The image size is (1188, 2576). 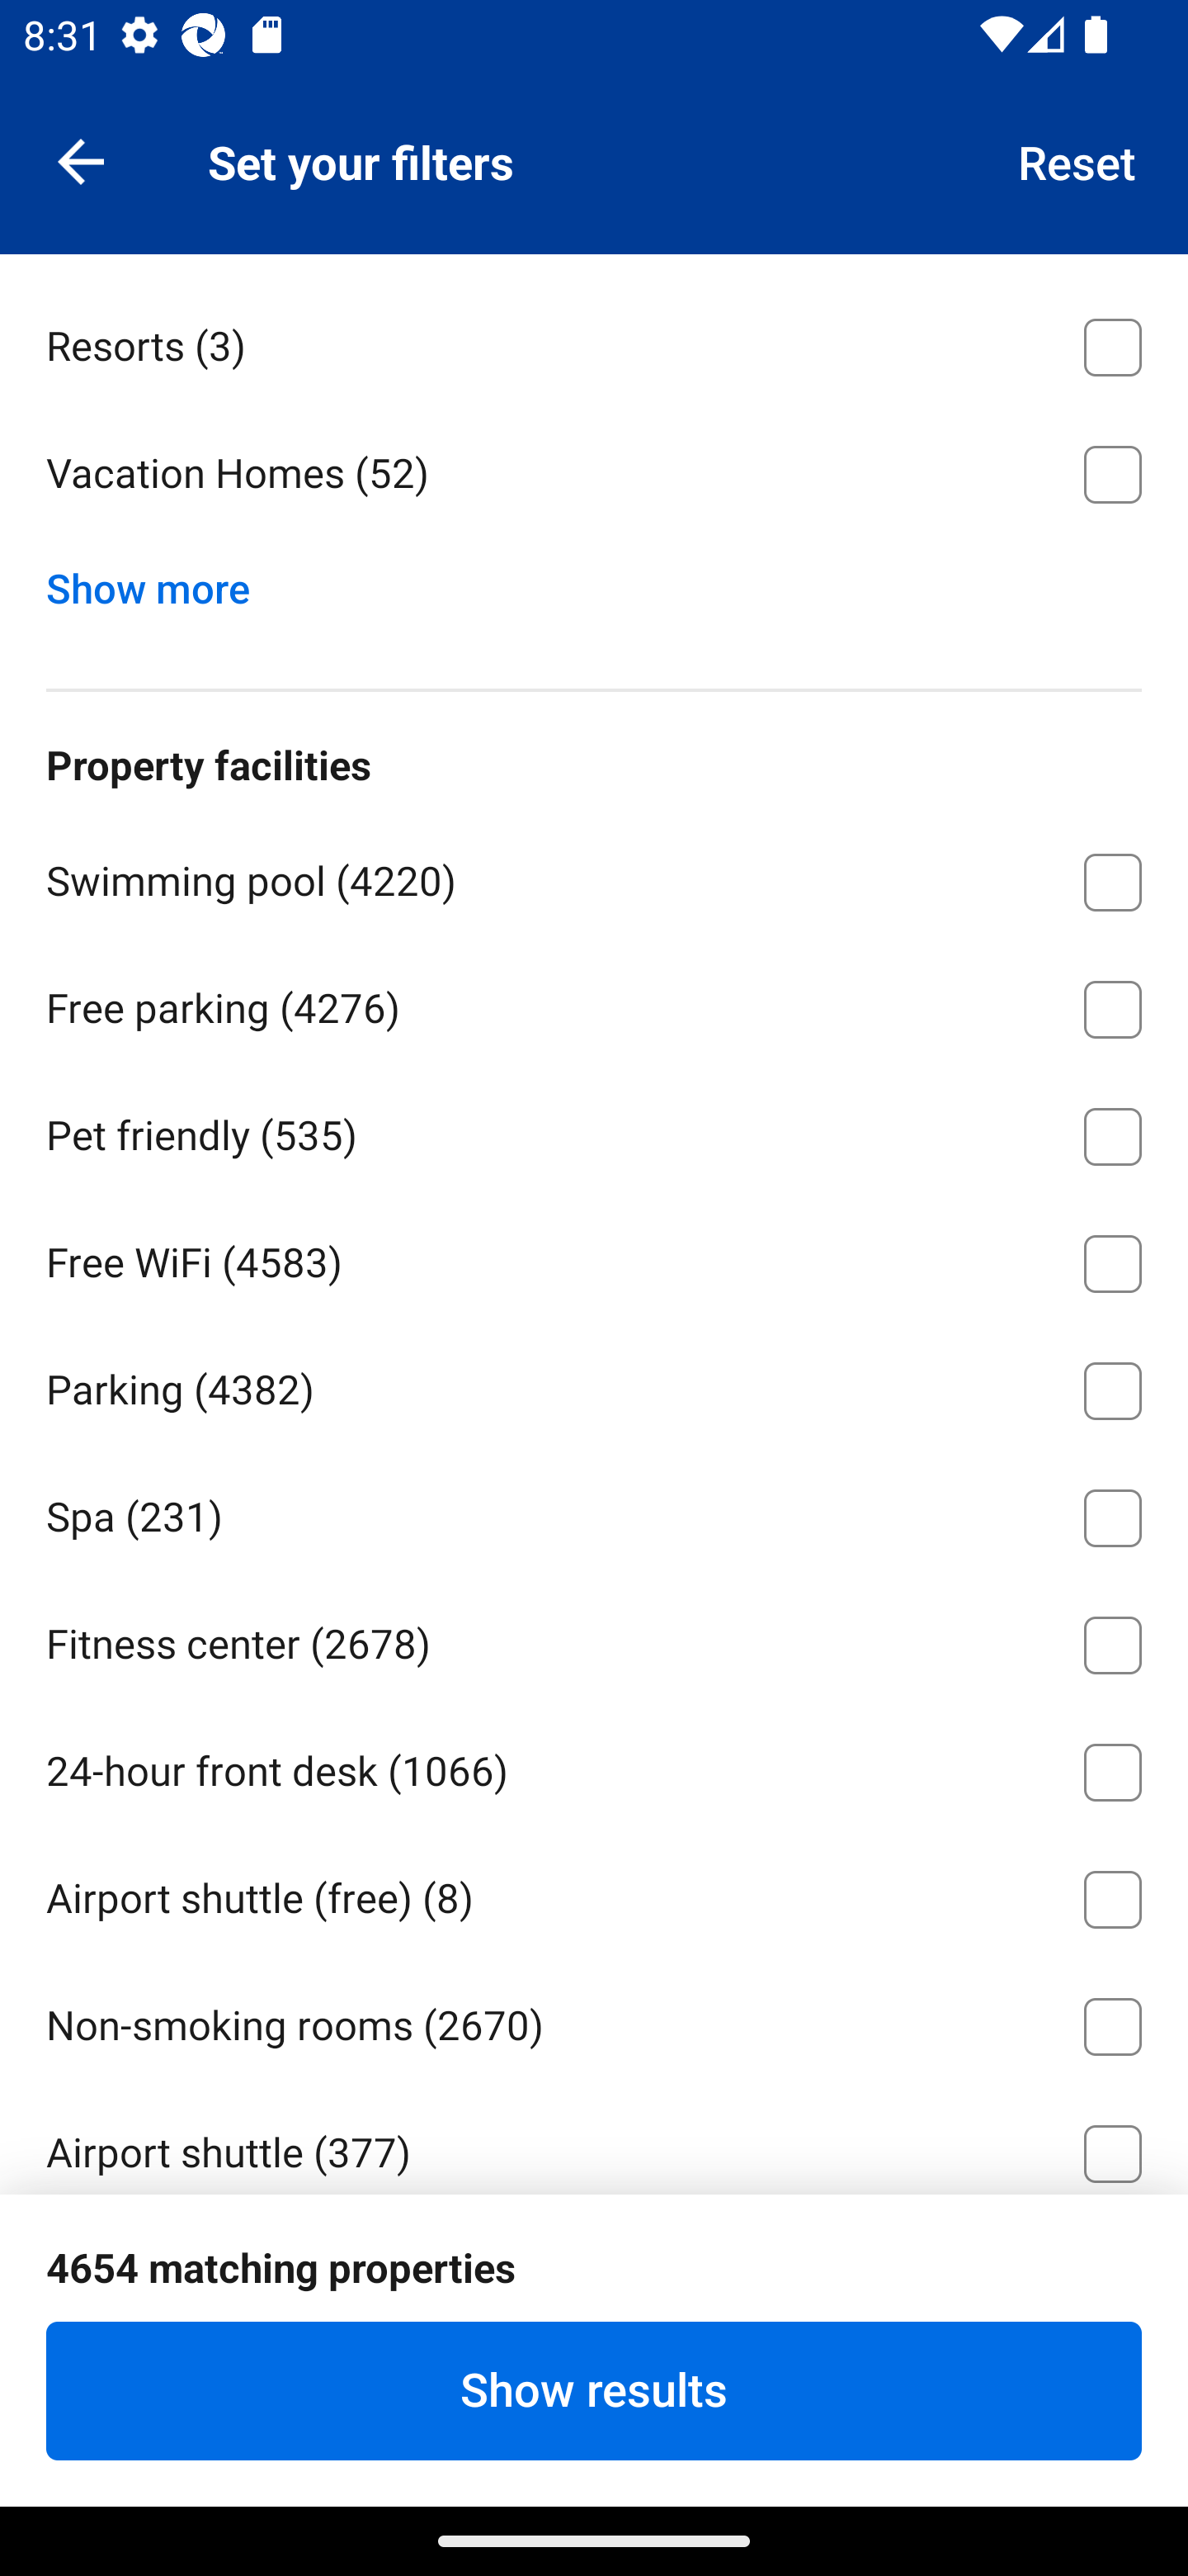 I want to click on Reset, so click(x=1077, y=160).